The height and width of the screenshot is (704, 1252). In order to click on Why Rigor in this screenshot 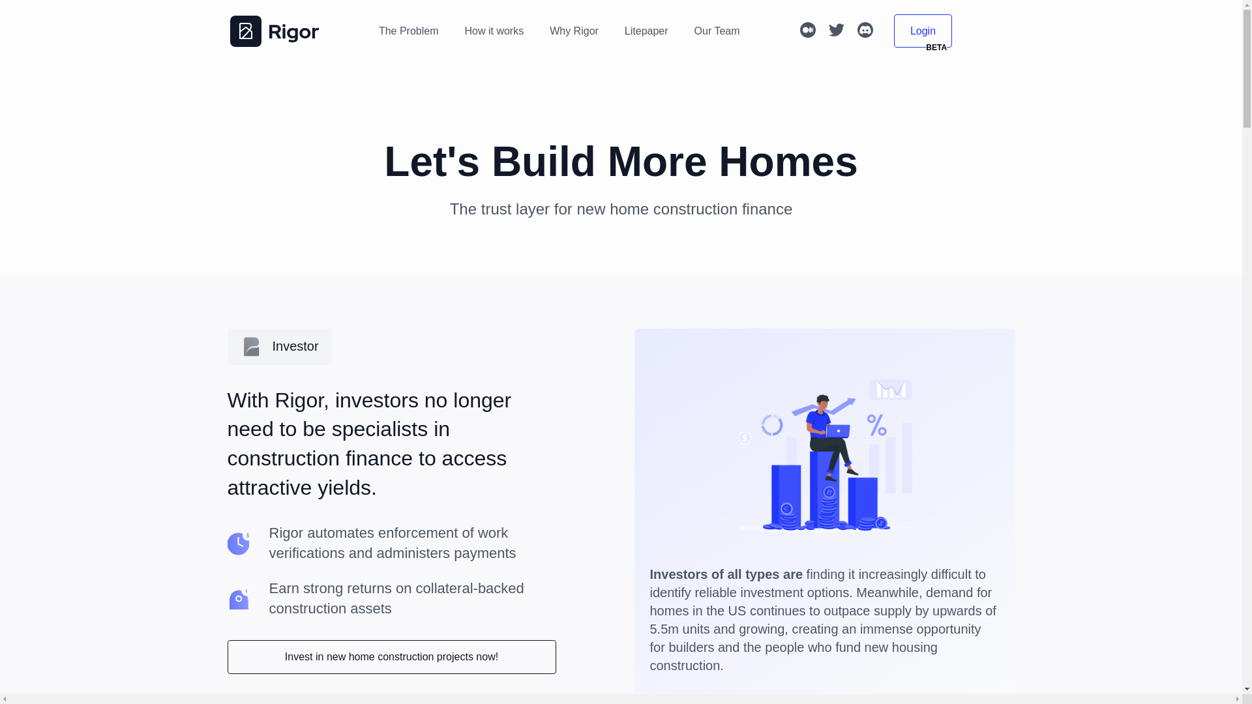, I will do `click(574, 31)`.